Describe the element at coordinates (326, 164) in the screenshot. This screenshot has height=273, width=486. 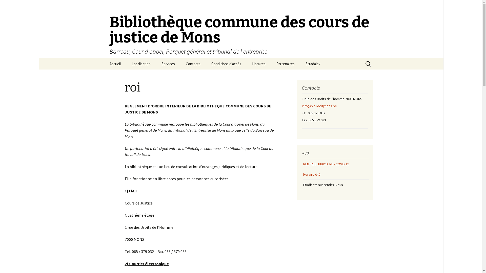
I see `RENTREE JUDICIAIRE - COVID 19` at that location.